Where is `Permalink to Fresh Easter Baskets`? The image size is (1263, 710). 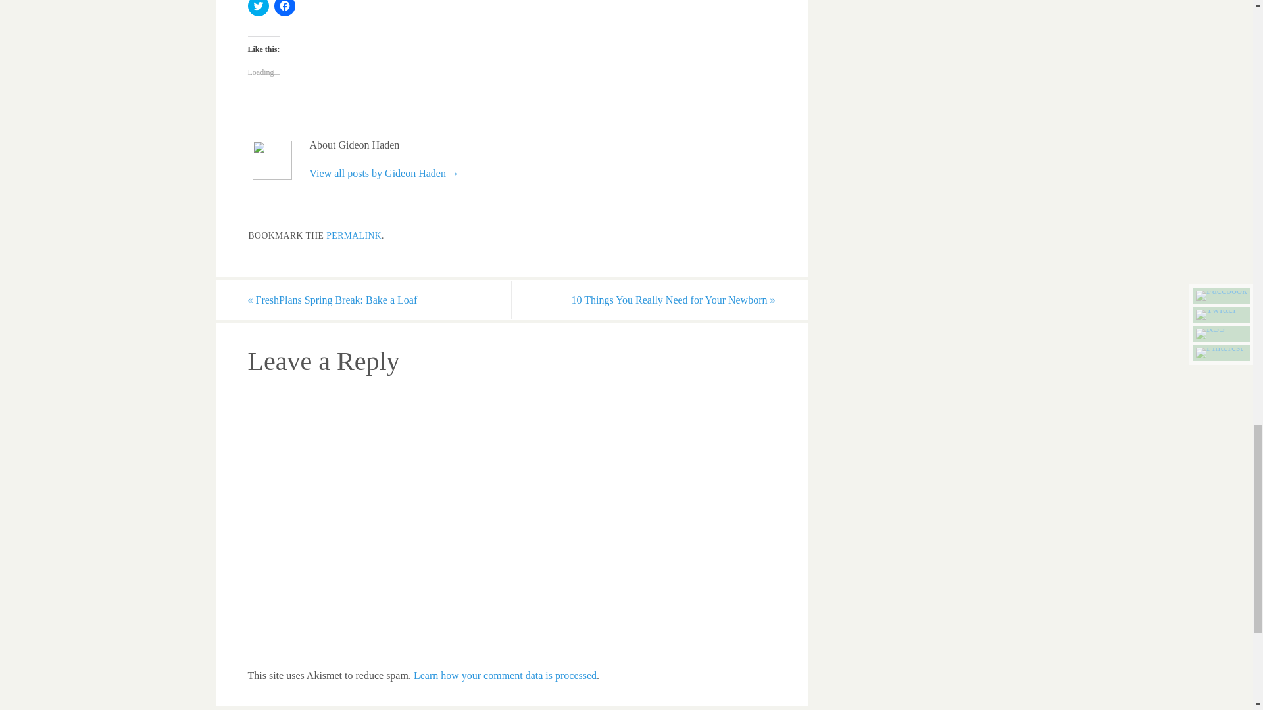 Permalink to Fresh Easter Baskets is located at coordinates (353, 235).